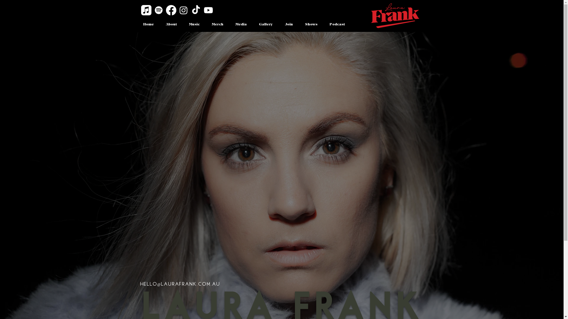 This screenshot has width=568, height=319. What do you see at coordinates (311, 25) in the screenshot?
I see `Shows` at bounding box center [311, 25].